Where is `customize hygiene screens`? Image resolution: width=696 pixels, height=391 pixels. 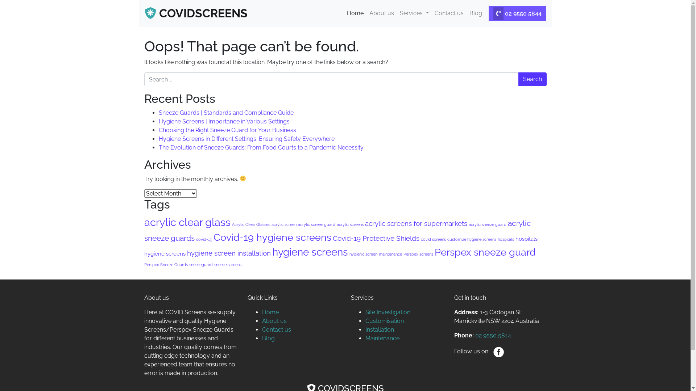
customize hygiene screens is located at coordinates (472, 239).